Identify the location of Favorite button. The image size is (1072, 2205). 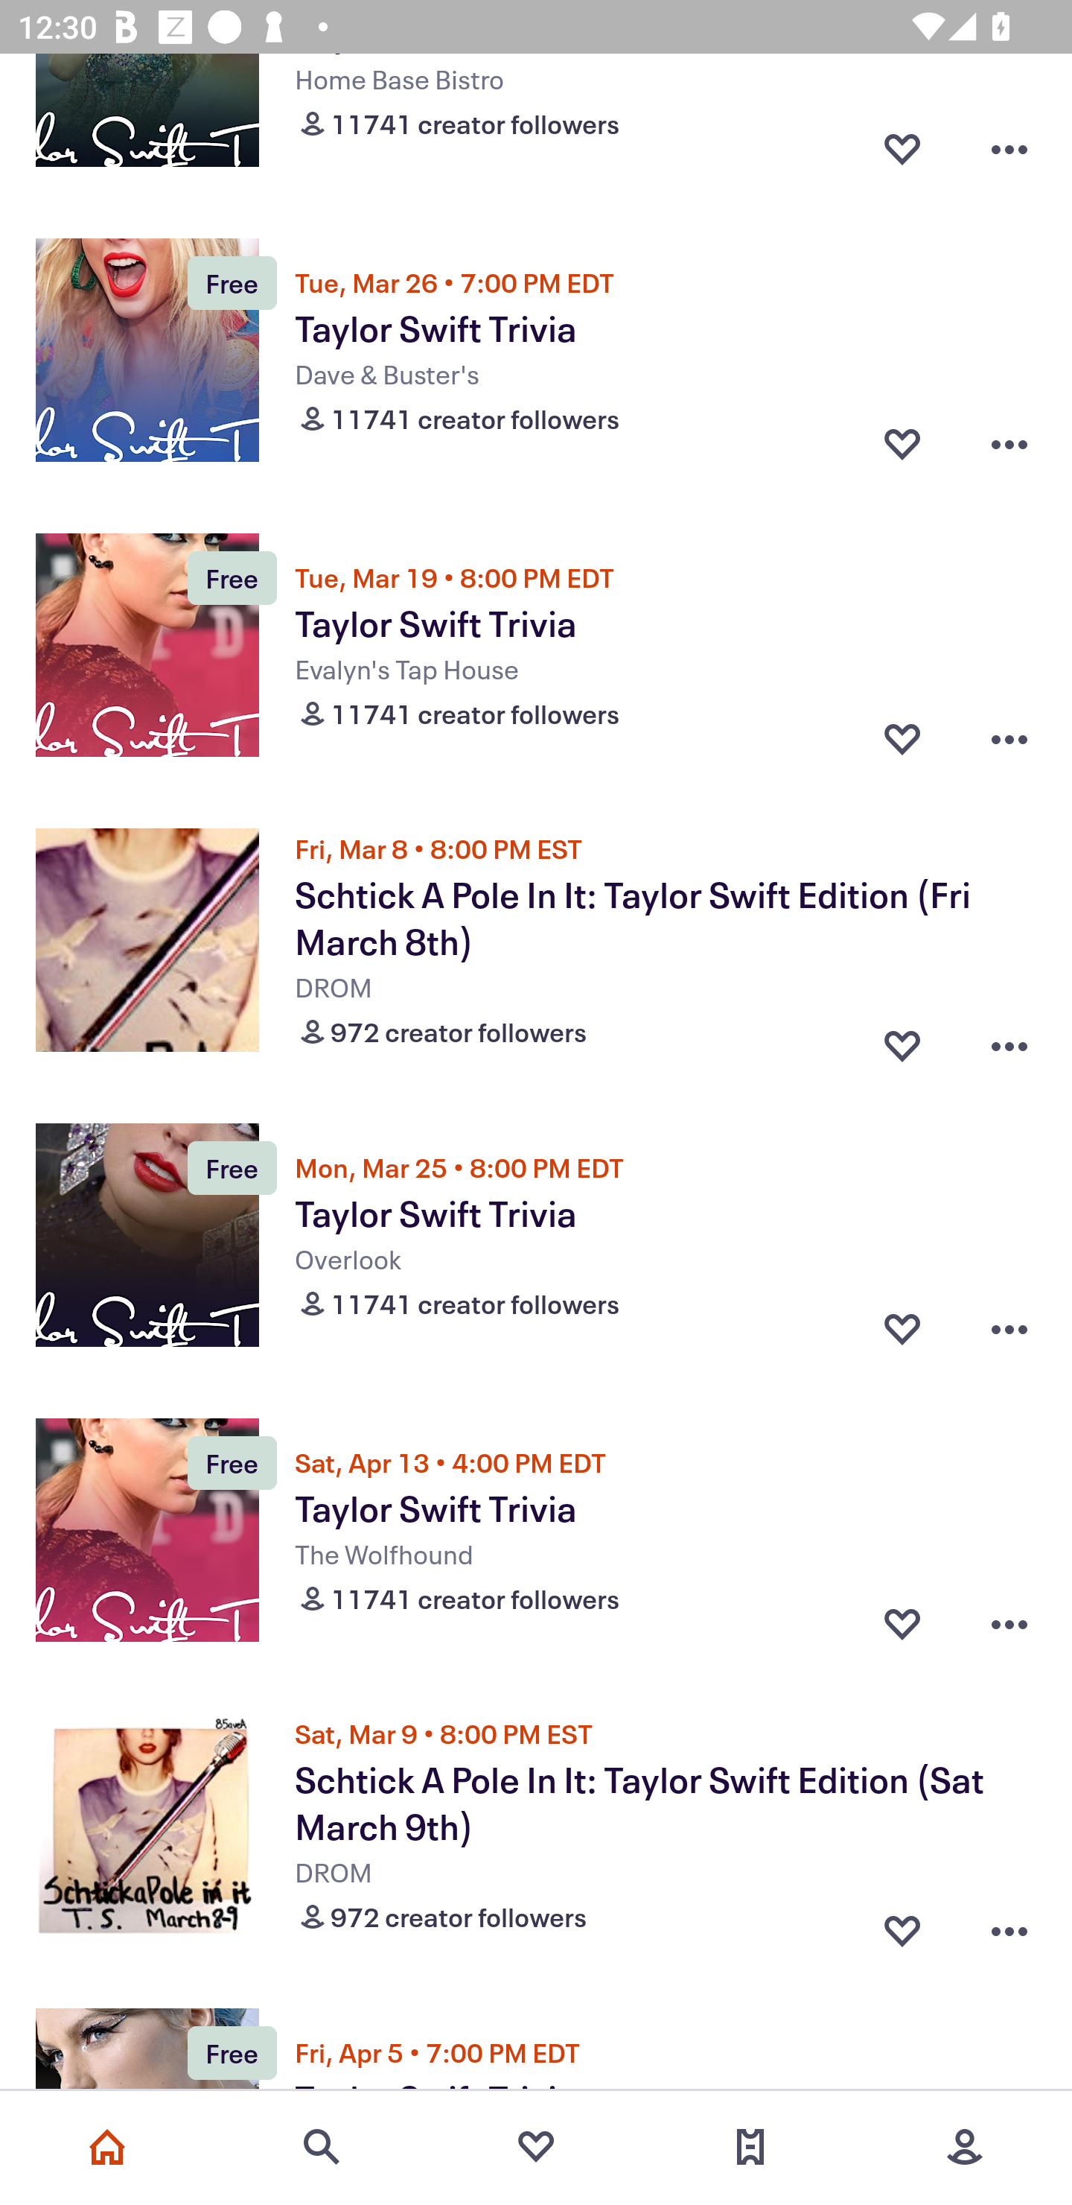
(902, 738).